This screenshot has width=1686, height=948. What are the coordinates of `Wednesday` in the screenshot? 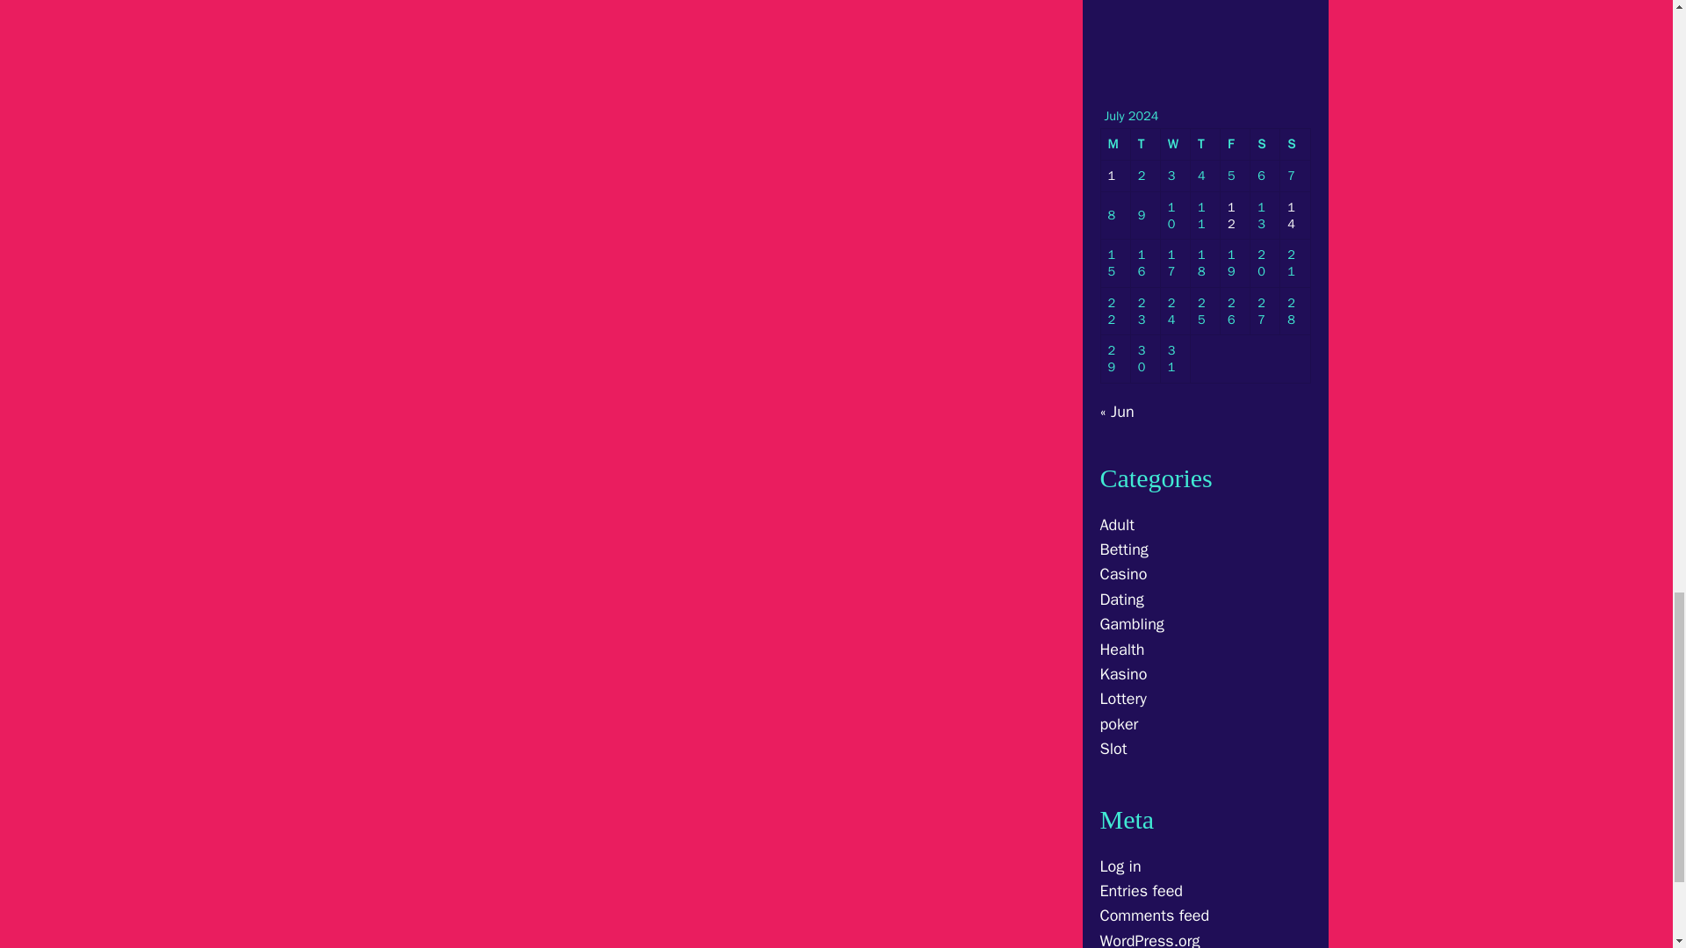 It's located at (1175, 144).